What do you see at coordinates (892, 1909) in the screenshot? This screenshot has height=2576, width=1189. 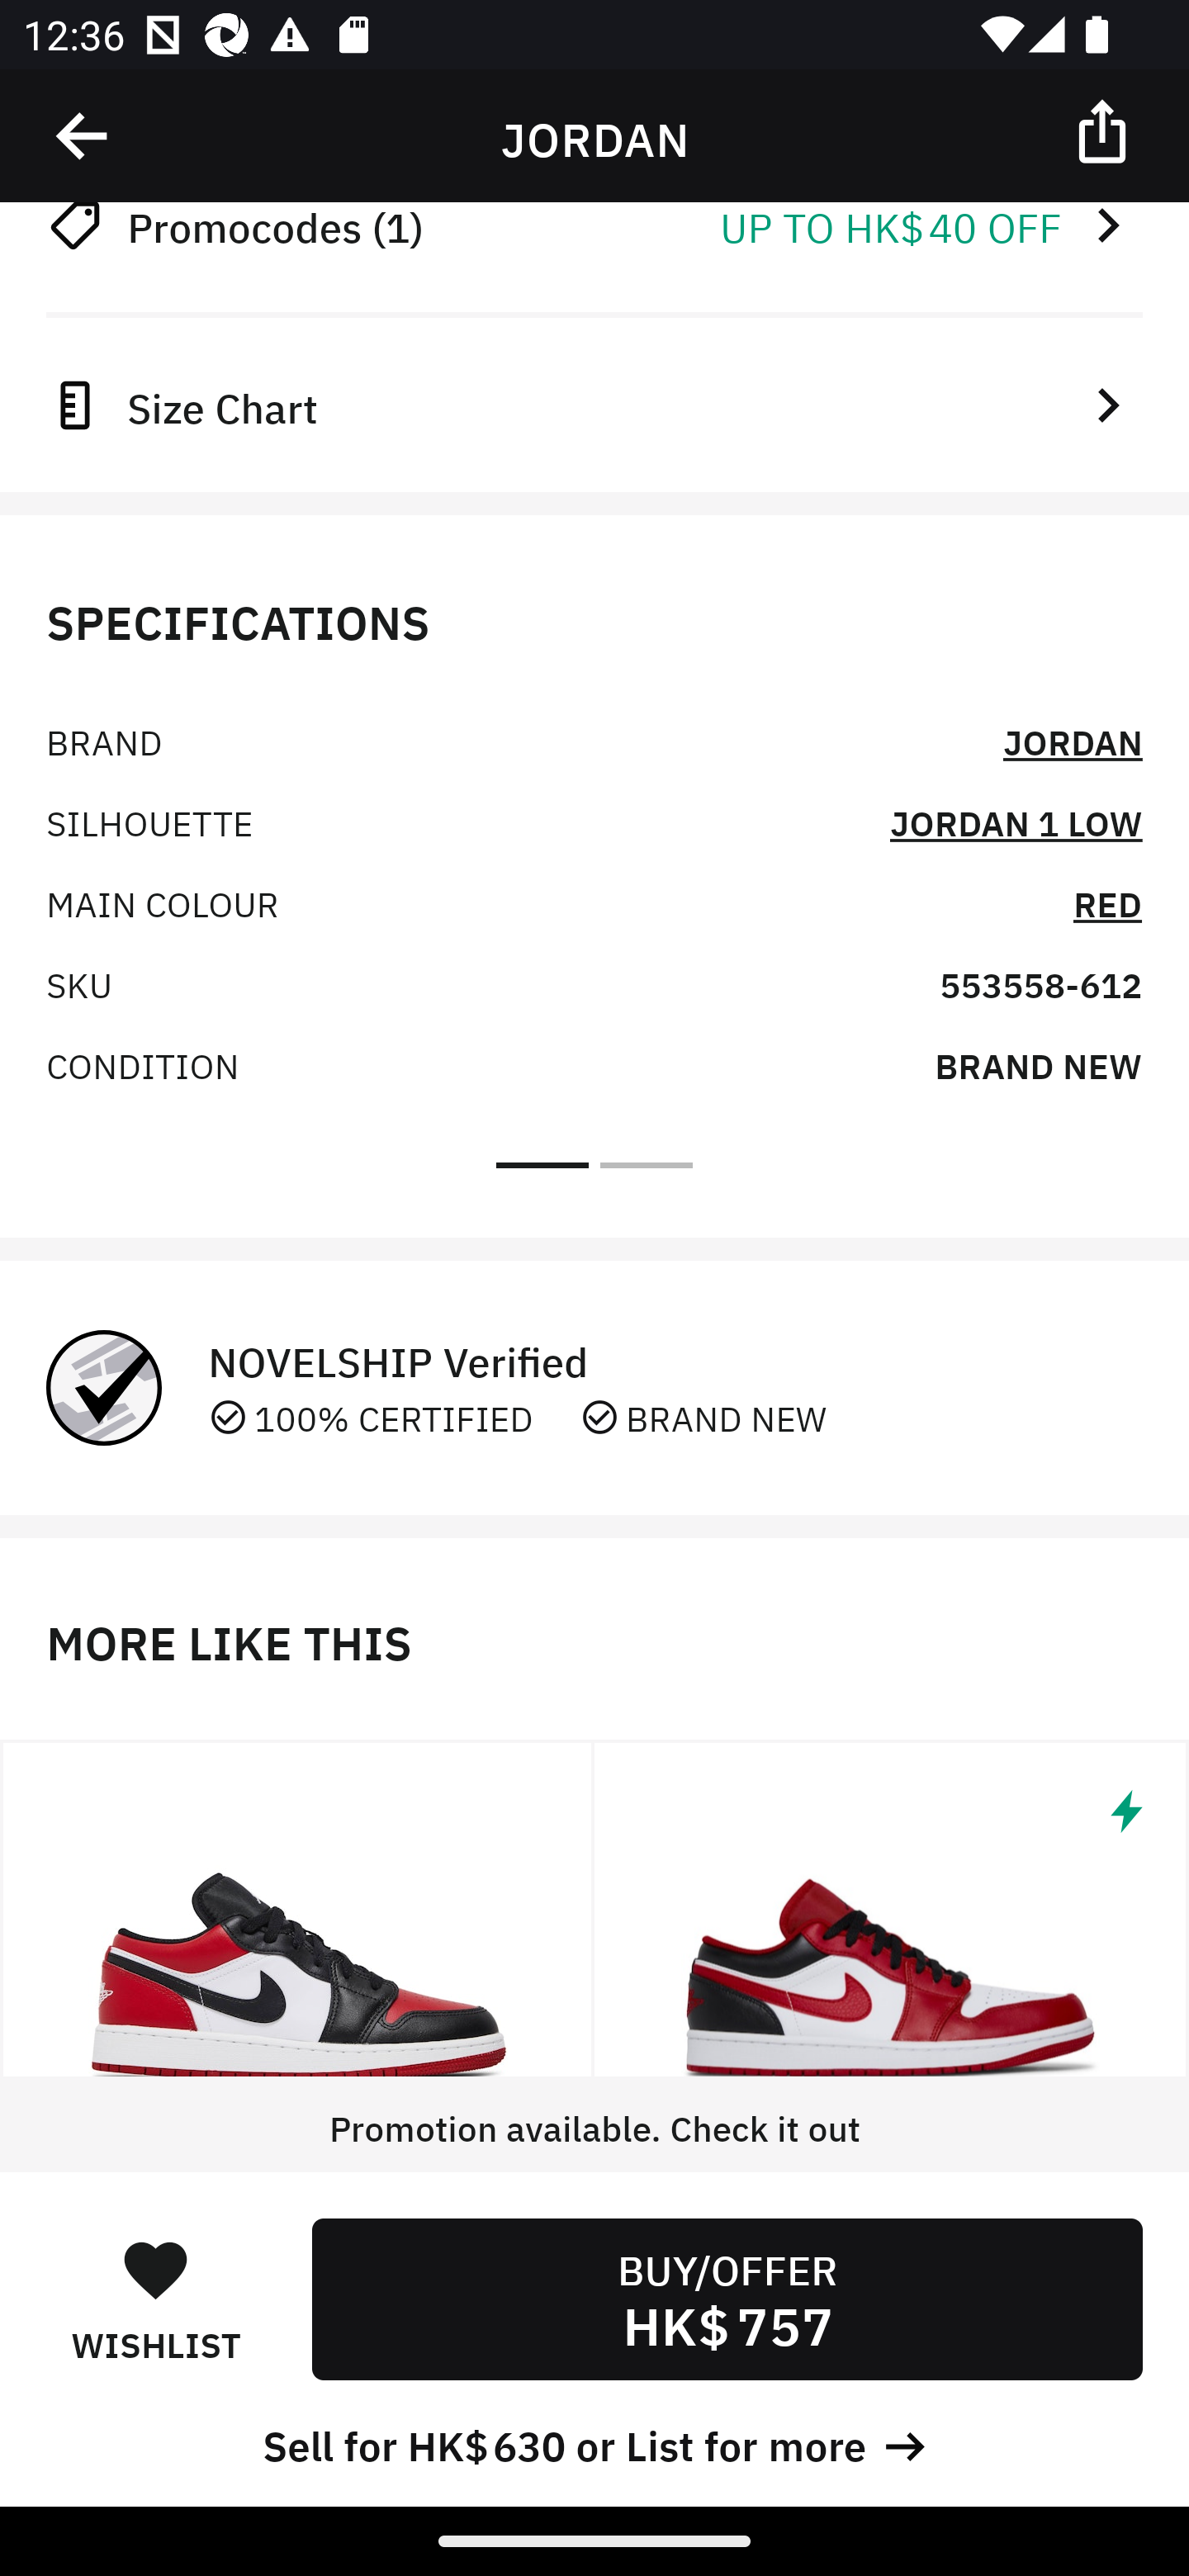 I see `` at bounding box center [892, 1909].